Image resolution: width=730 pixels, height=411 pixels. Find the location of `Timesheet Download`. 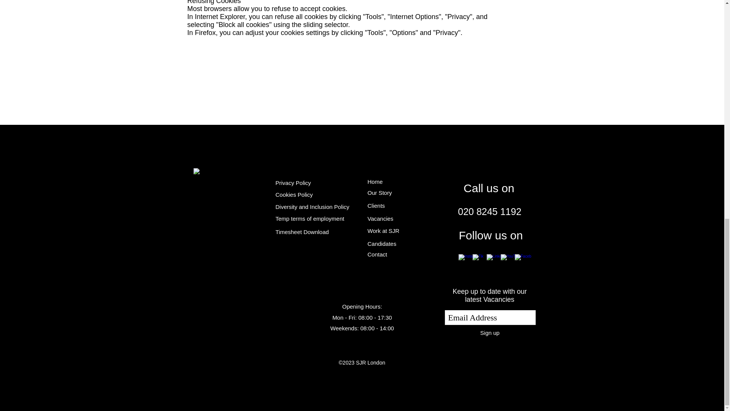

Timesheet Download is located at coordinates (302, 231).